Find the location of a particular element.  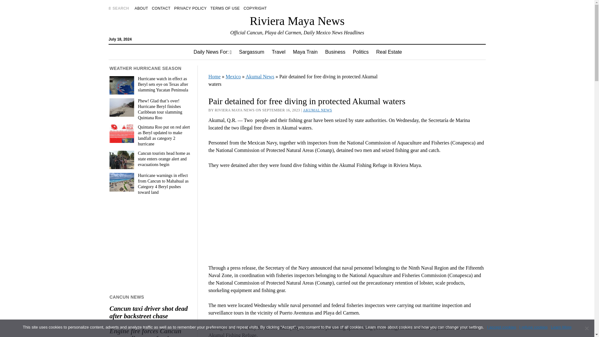

View all posts in Akumal News is located at coordinates (317, 110).